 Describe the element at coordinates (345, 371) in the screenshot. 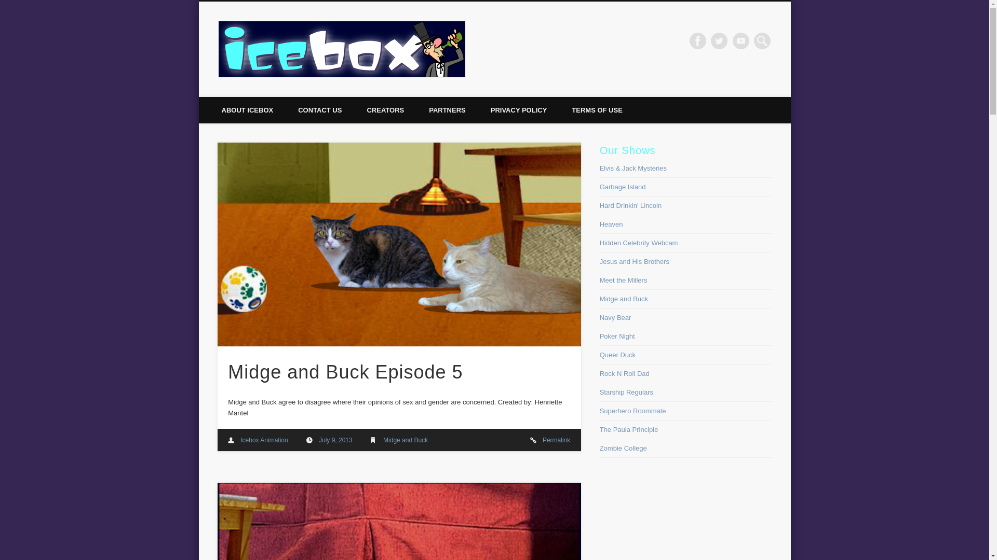

I see `Midge and Buck Episode 5` at that location.